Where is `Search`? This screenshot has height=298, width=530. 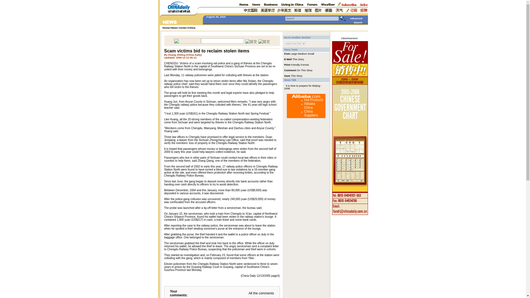 Search is located at coordinates (312, 18).